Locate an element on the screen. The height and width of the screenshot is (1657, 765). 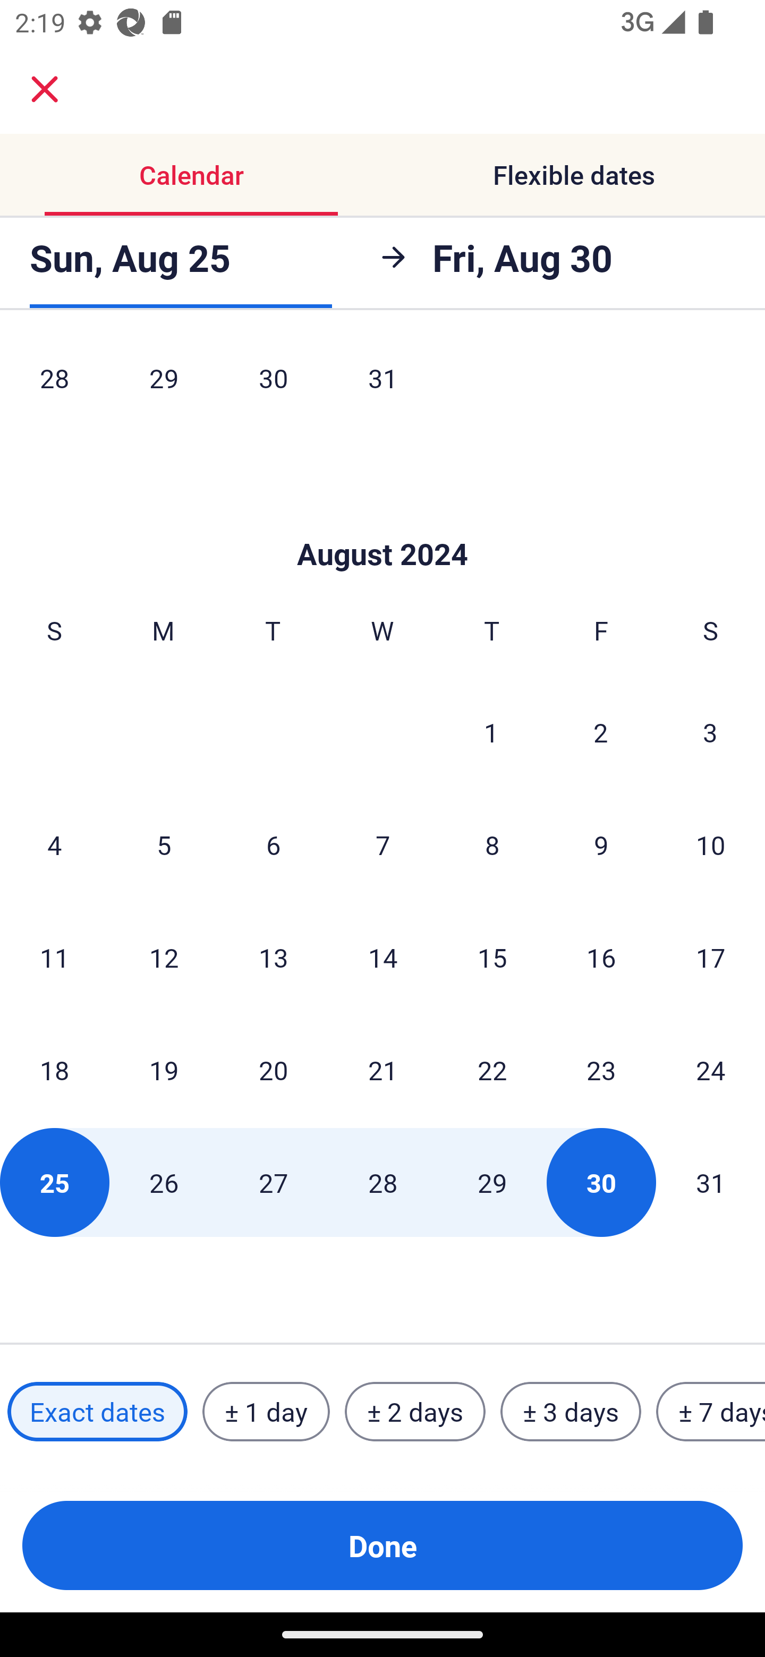
9 Friday, August 9, 2024 is located at coordinates (601, 845).